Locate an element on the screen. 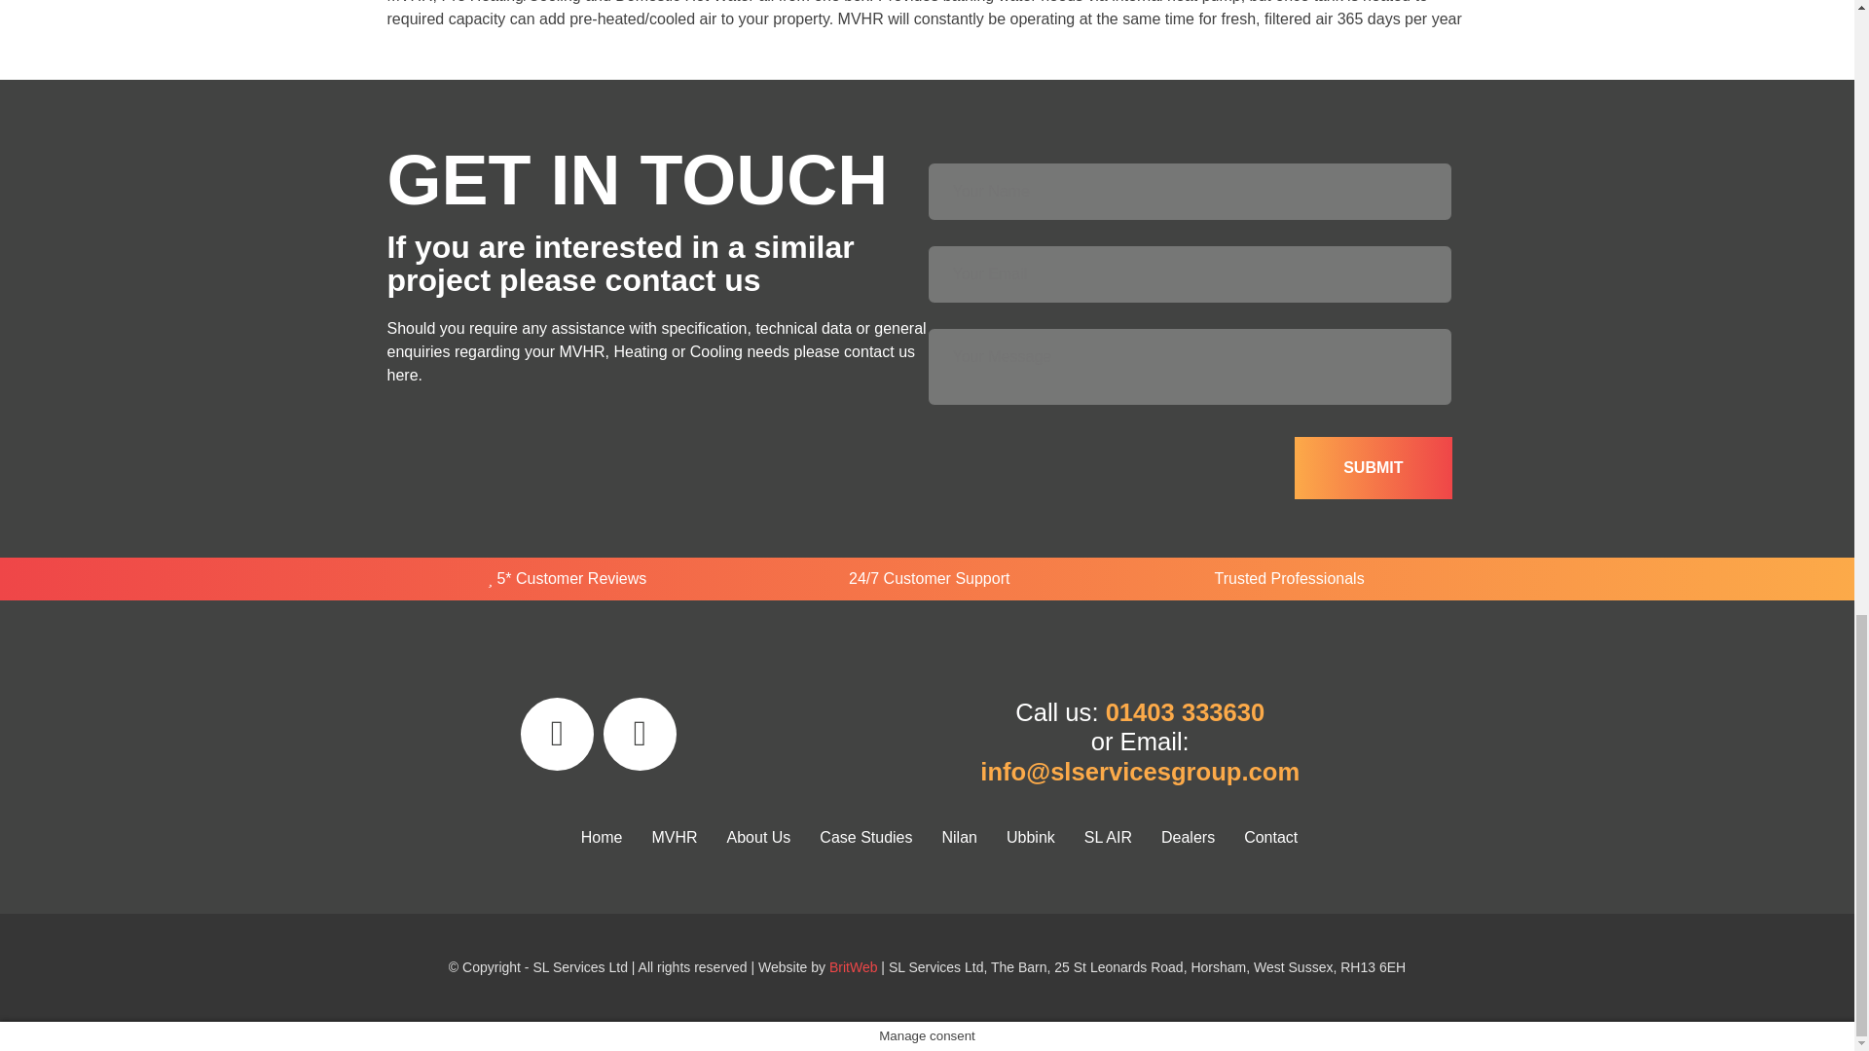 This screenshot has width=1869, height=1051. Submit is located at coordinates (1373, 468).